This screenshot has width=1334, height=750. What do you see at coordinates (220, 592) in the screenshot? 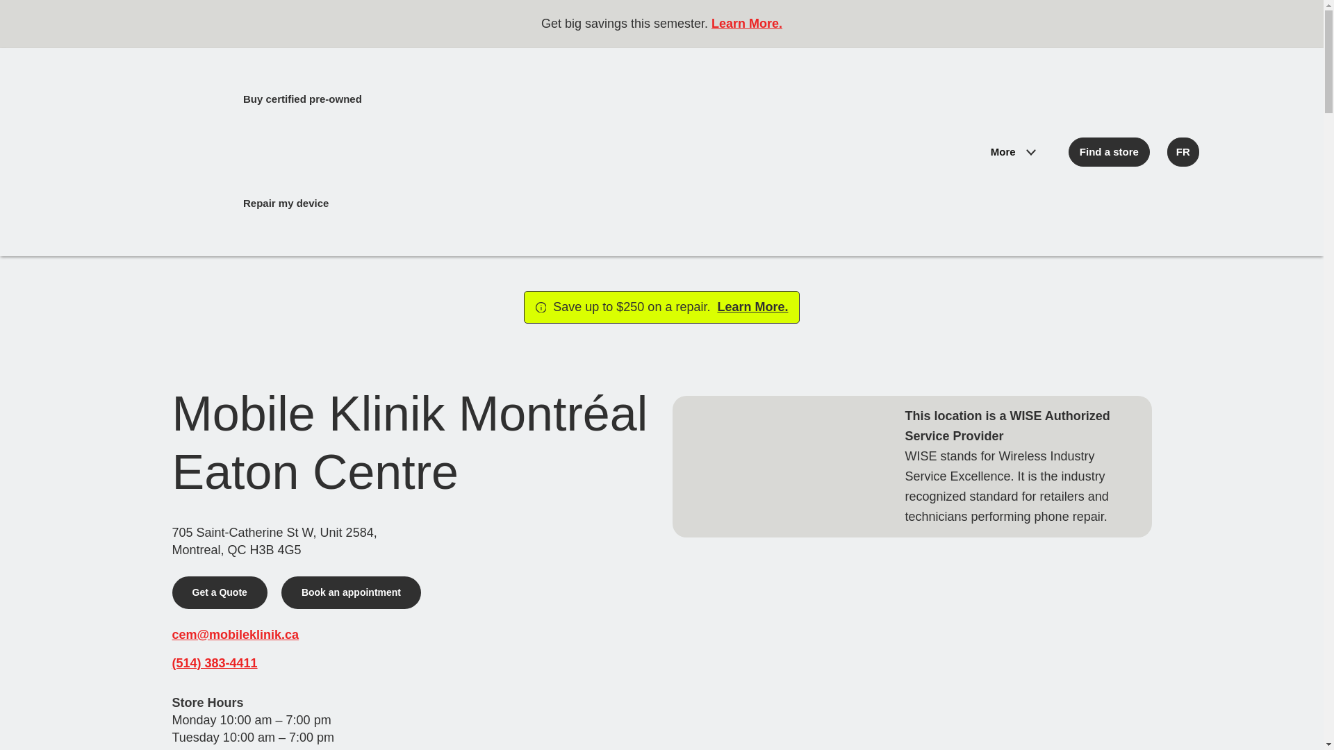
I see `Get a Quote` at bounding box center [220, 592].